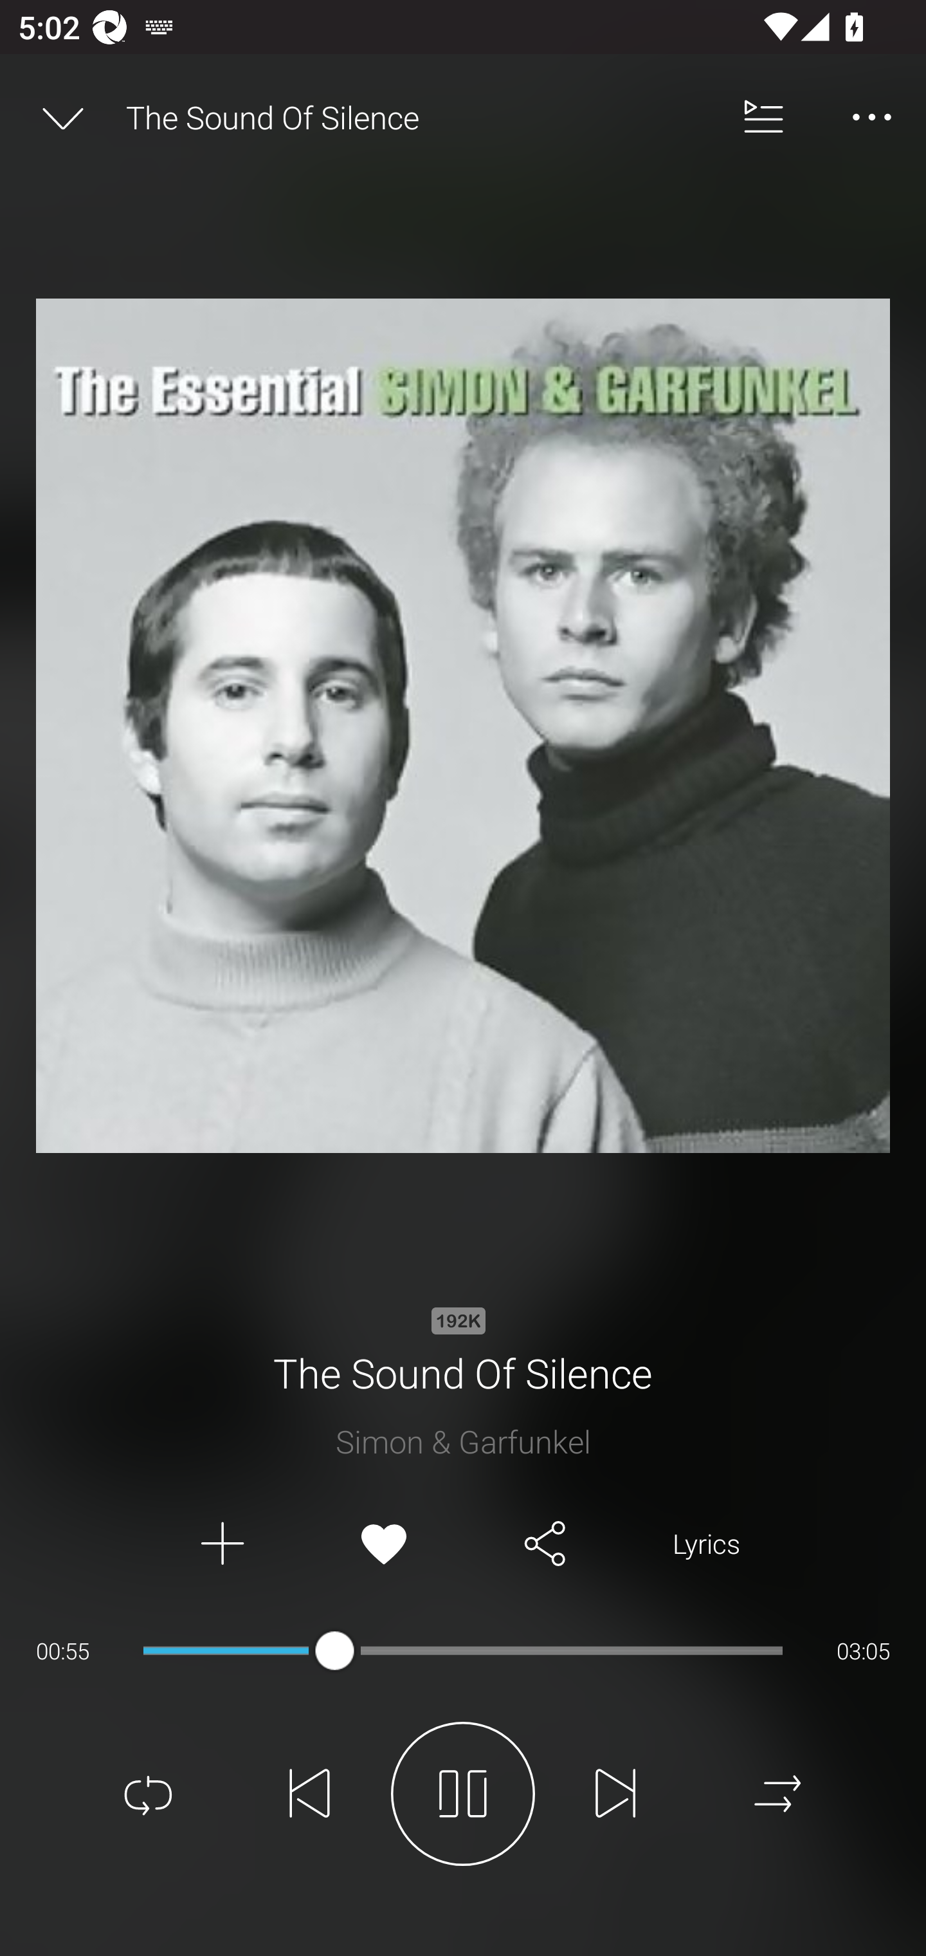 This screenshot has height=1956, width=926. I want to click on 不重複播放, so click(148, 1794).